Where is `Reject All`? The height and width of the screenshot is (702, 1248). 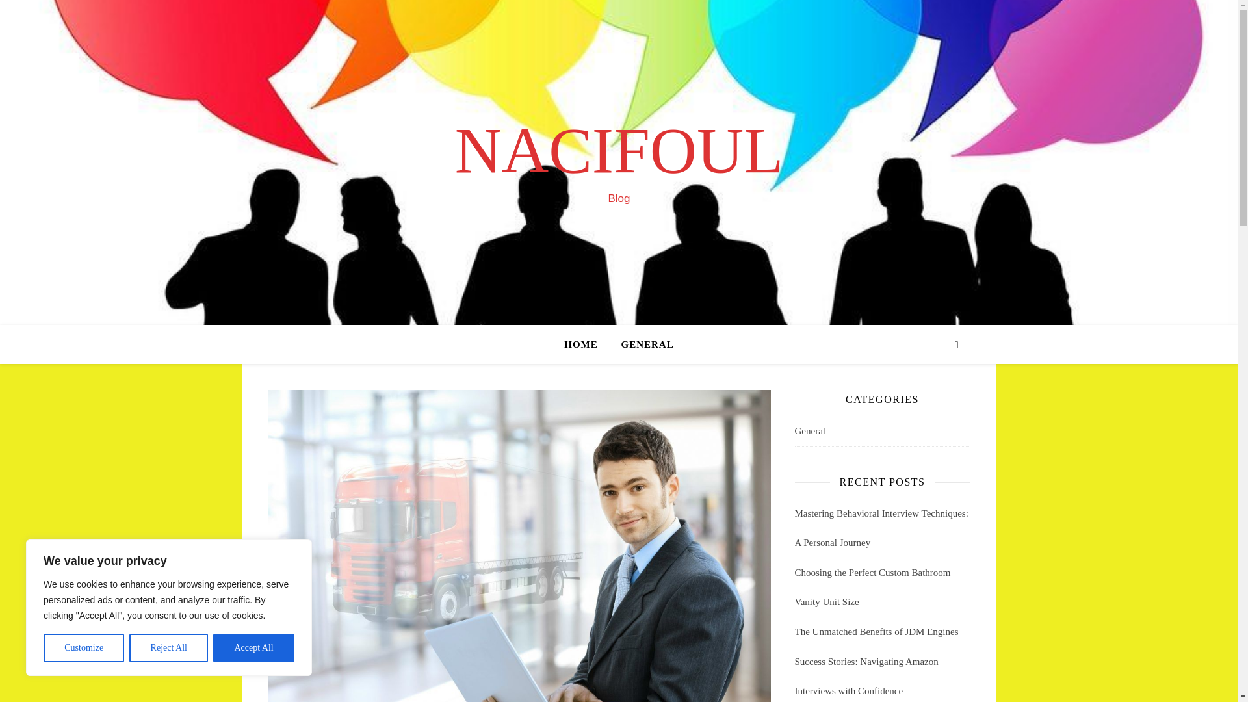 Reject All is located at coordinates (169, 648).